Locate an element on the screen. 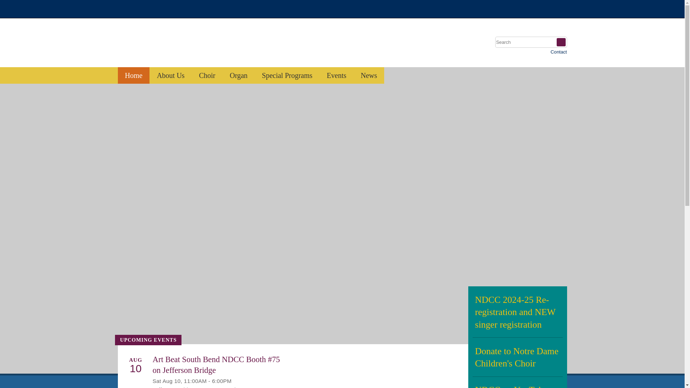 Image resolution: width=690 pixels, height=388 pixels. News is located at coordinates (369, 75).